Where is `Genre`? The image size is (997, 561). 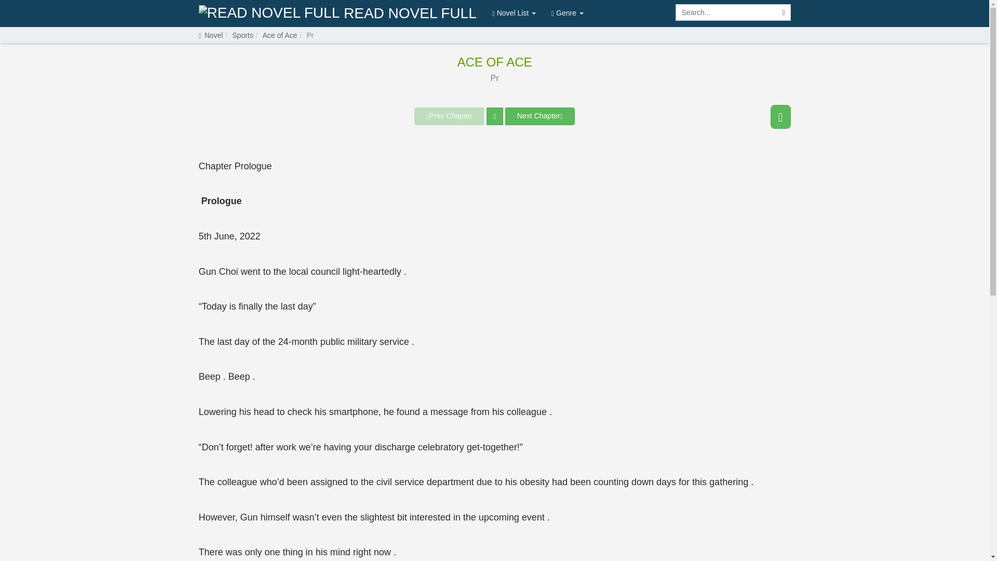 Genre is located at coordinates (567, 12).